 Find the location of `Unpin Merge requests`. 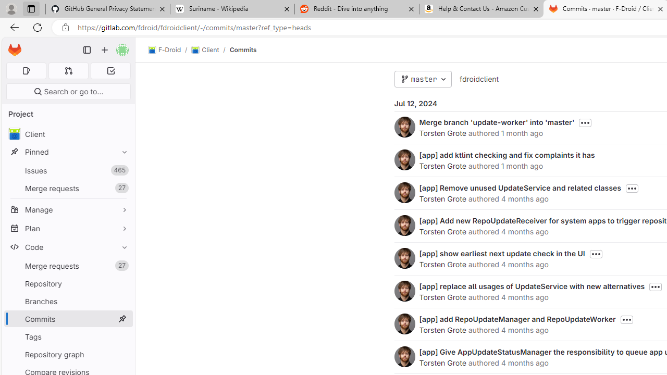

Unpin Merge requests is located at coordinates (122, 266).